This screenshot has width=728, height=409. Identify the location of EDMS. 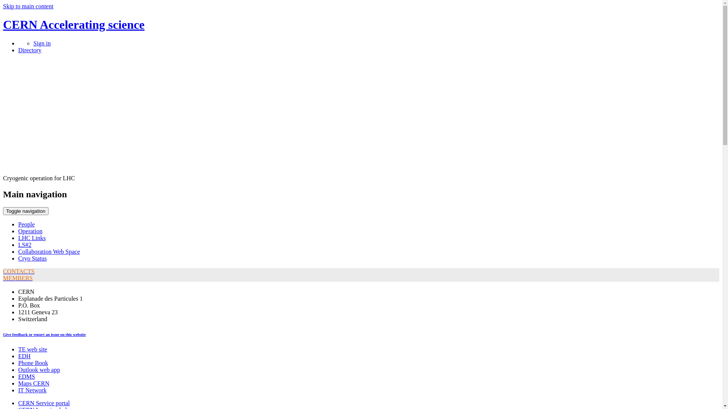
(27, 376).